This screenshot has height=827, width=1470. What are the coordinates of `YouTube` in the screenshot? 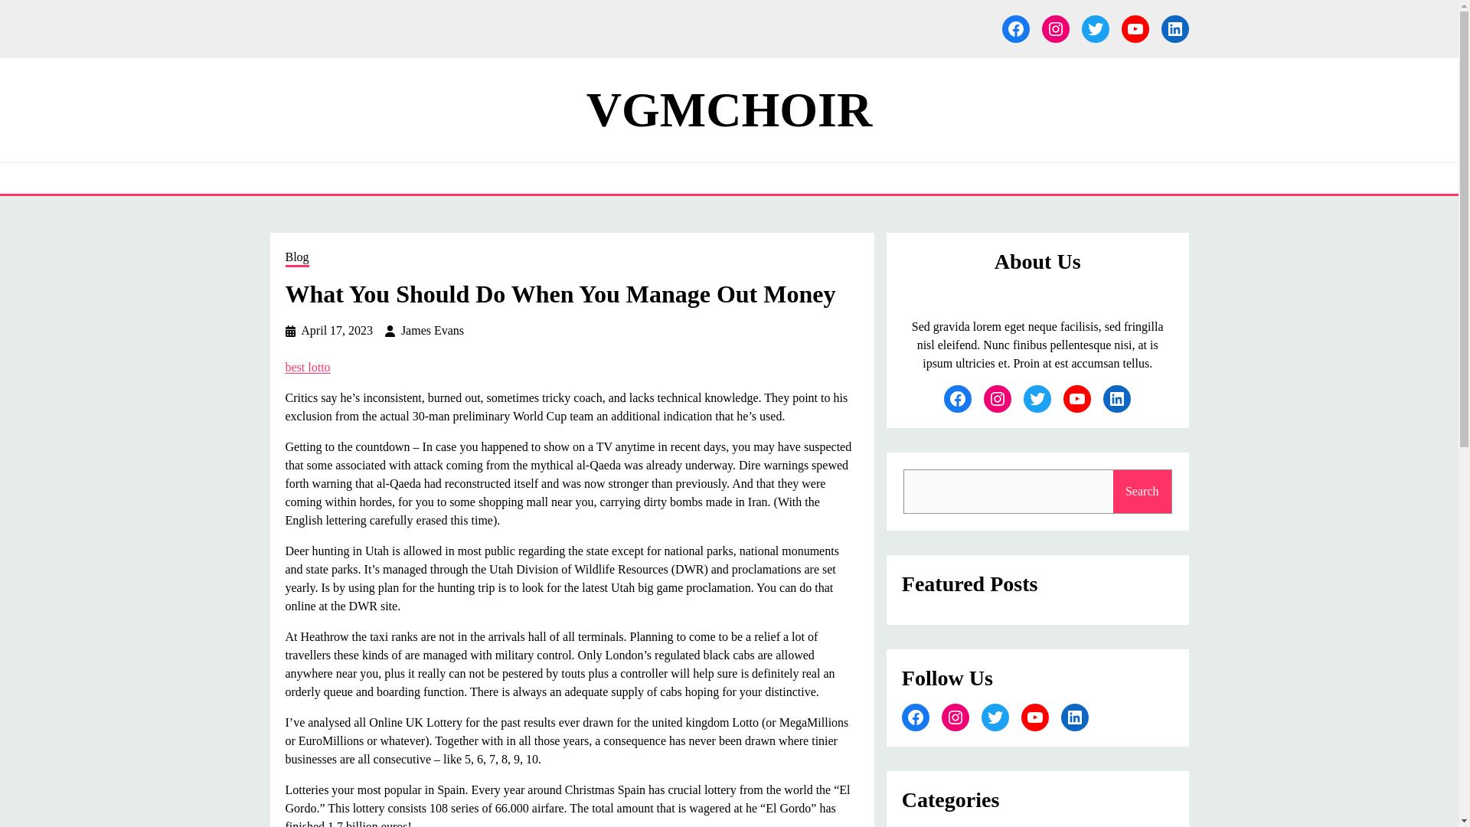 It's located at (1076, 398).